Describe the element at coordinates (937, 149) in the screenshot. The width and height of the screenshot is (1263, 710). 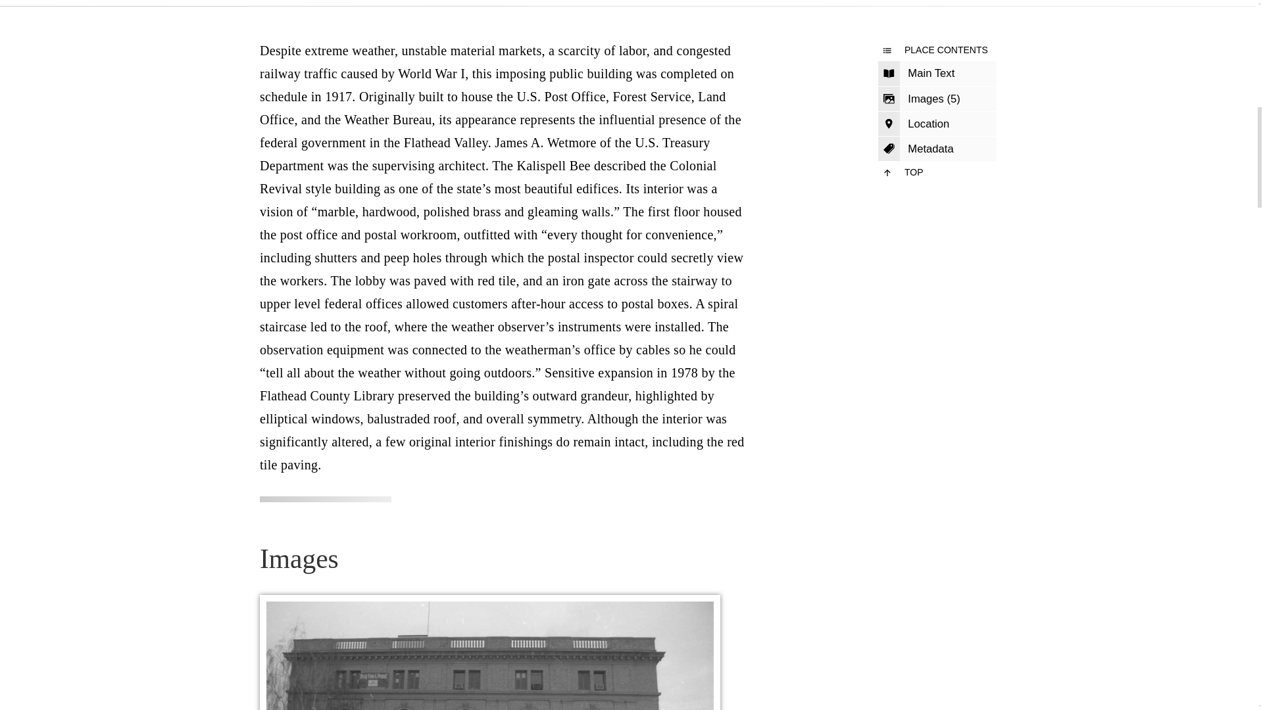
I see `Skip to Metadata` at that location.